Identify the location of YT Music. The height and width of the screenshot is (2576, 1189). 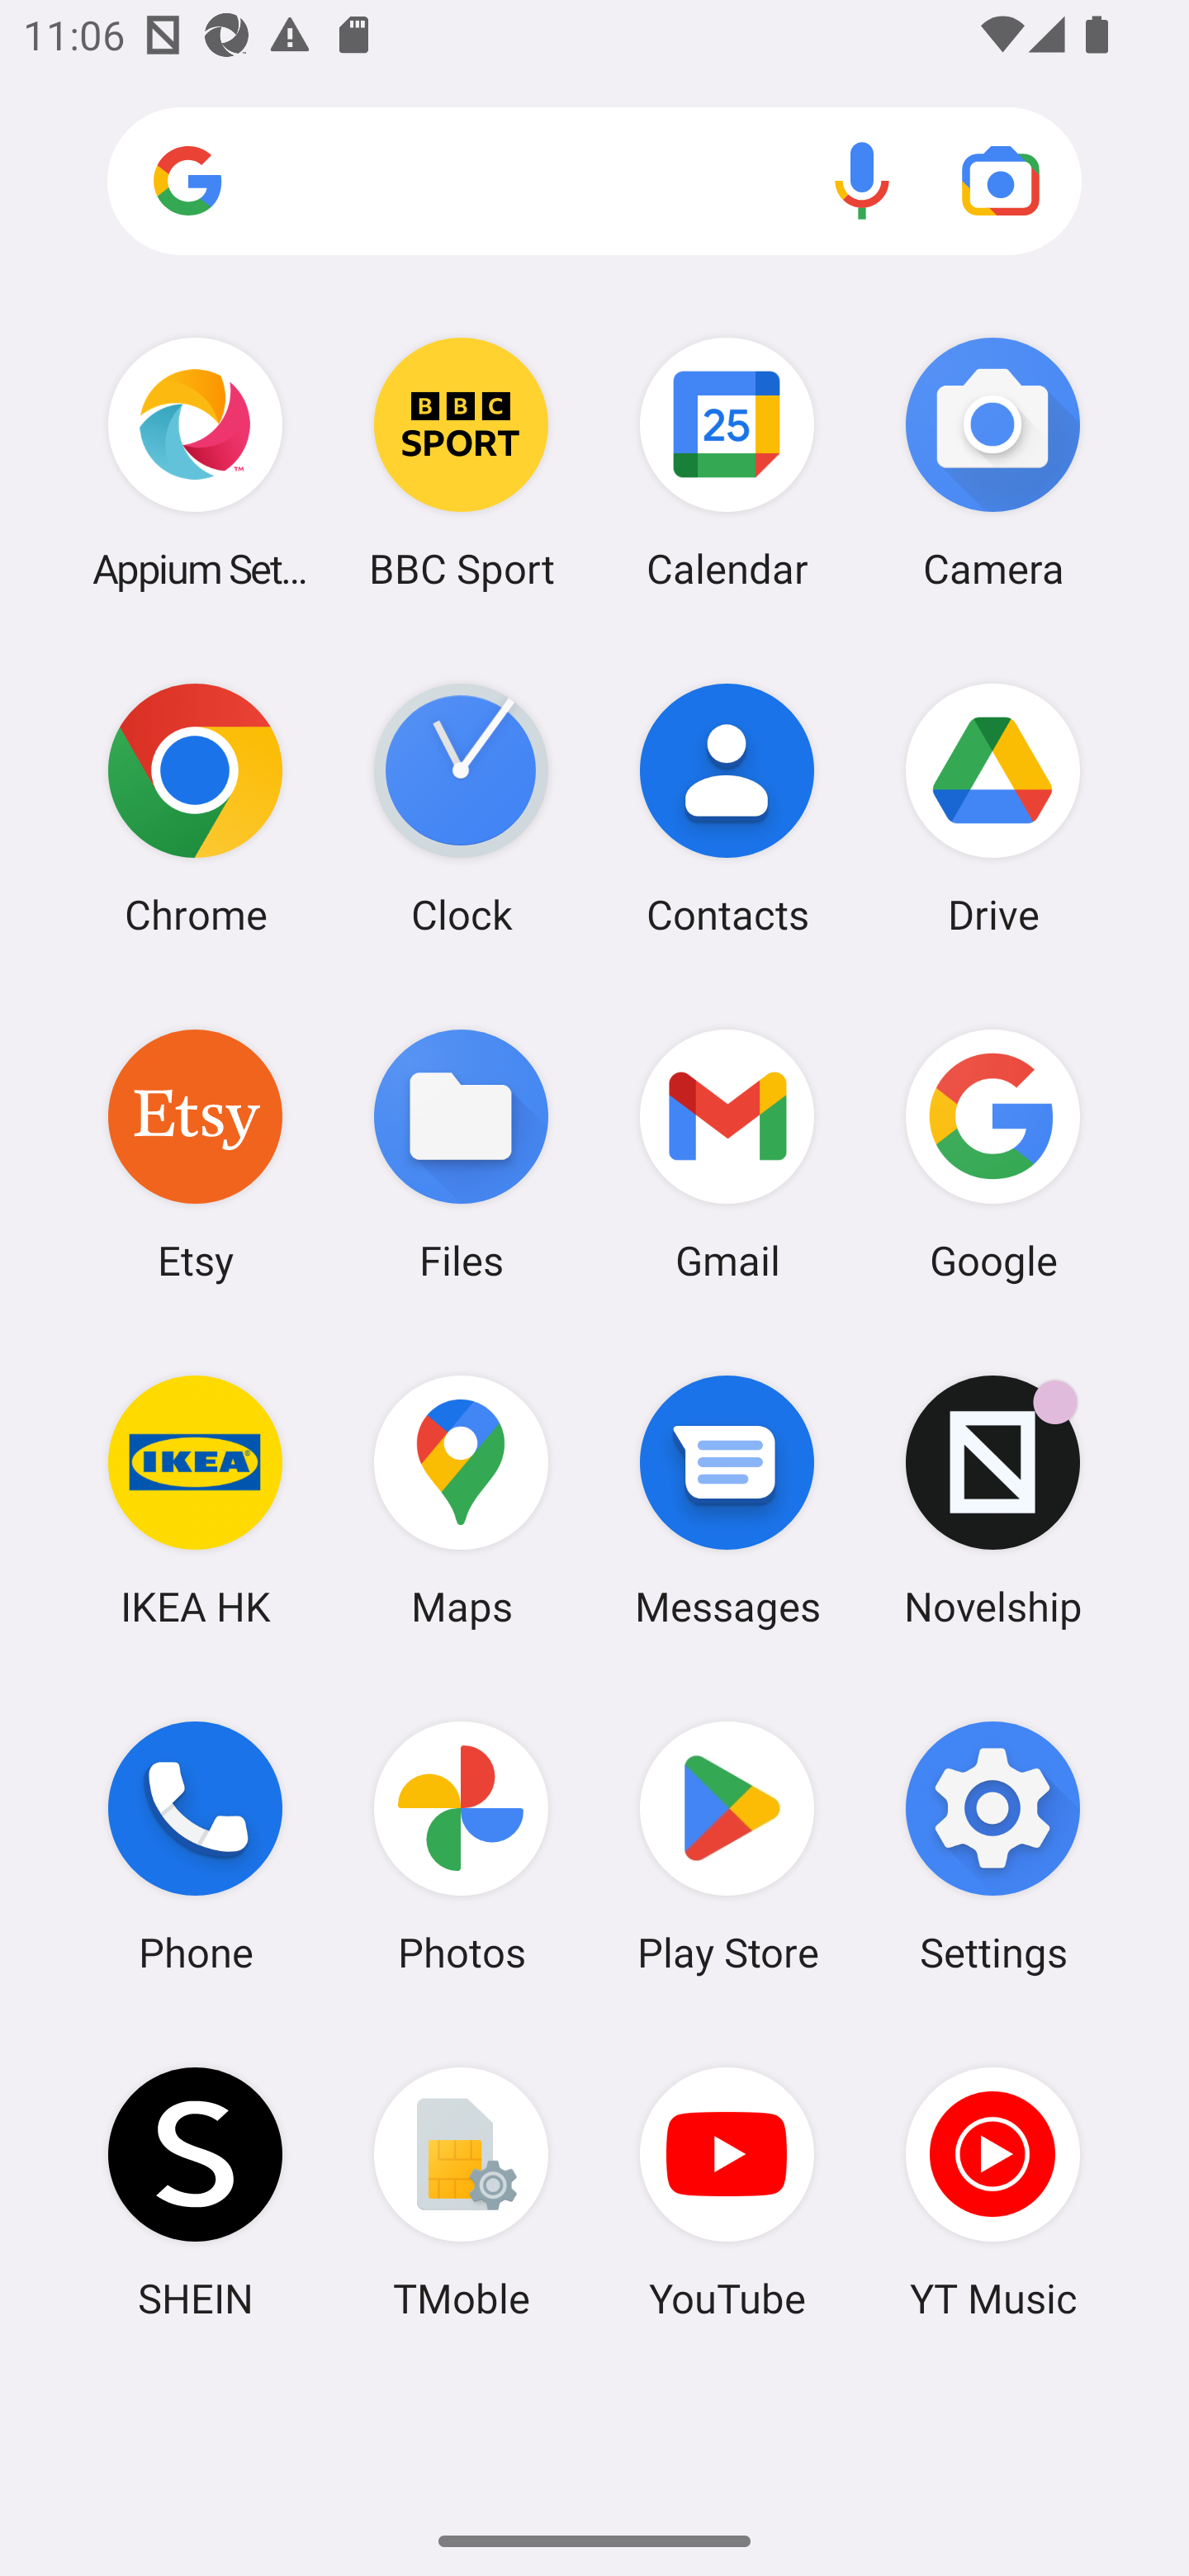
(992, 2192).